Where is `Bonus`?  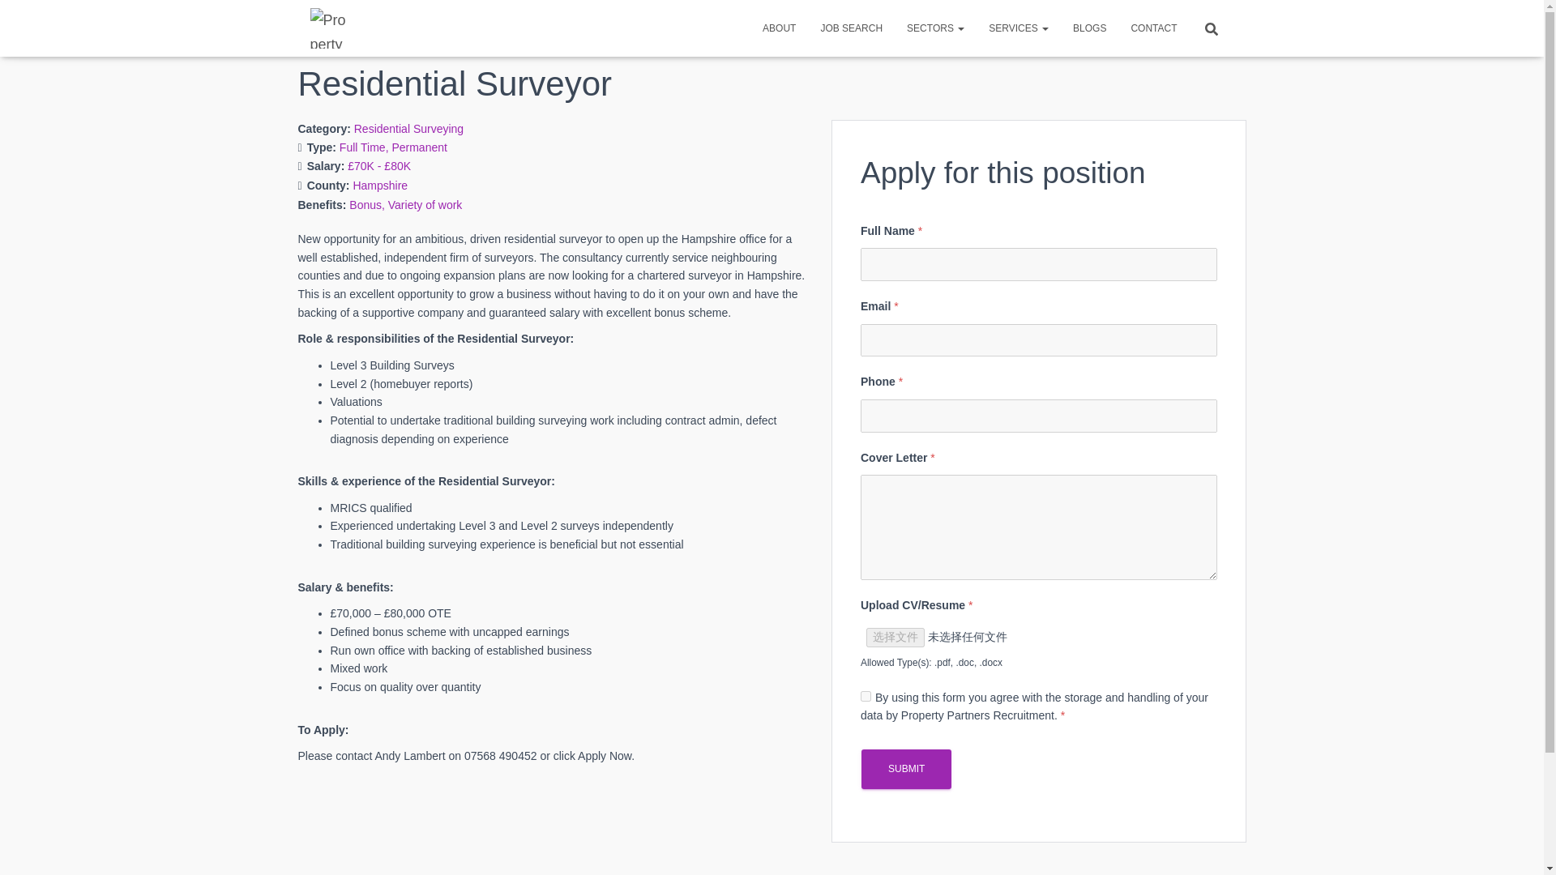 Bonus is located at coordinates (368, 205).